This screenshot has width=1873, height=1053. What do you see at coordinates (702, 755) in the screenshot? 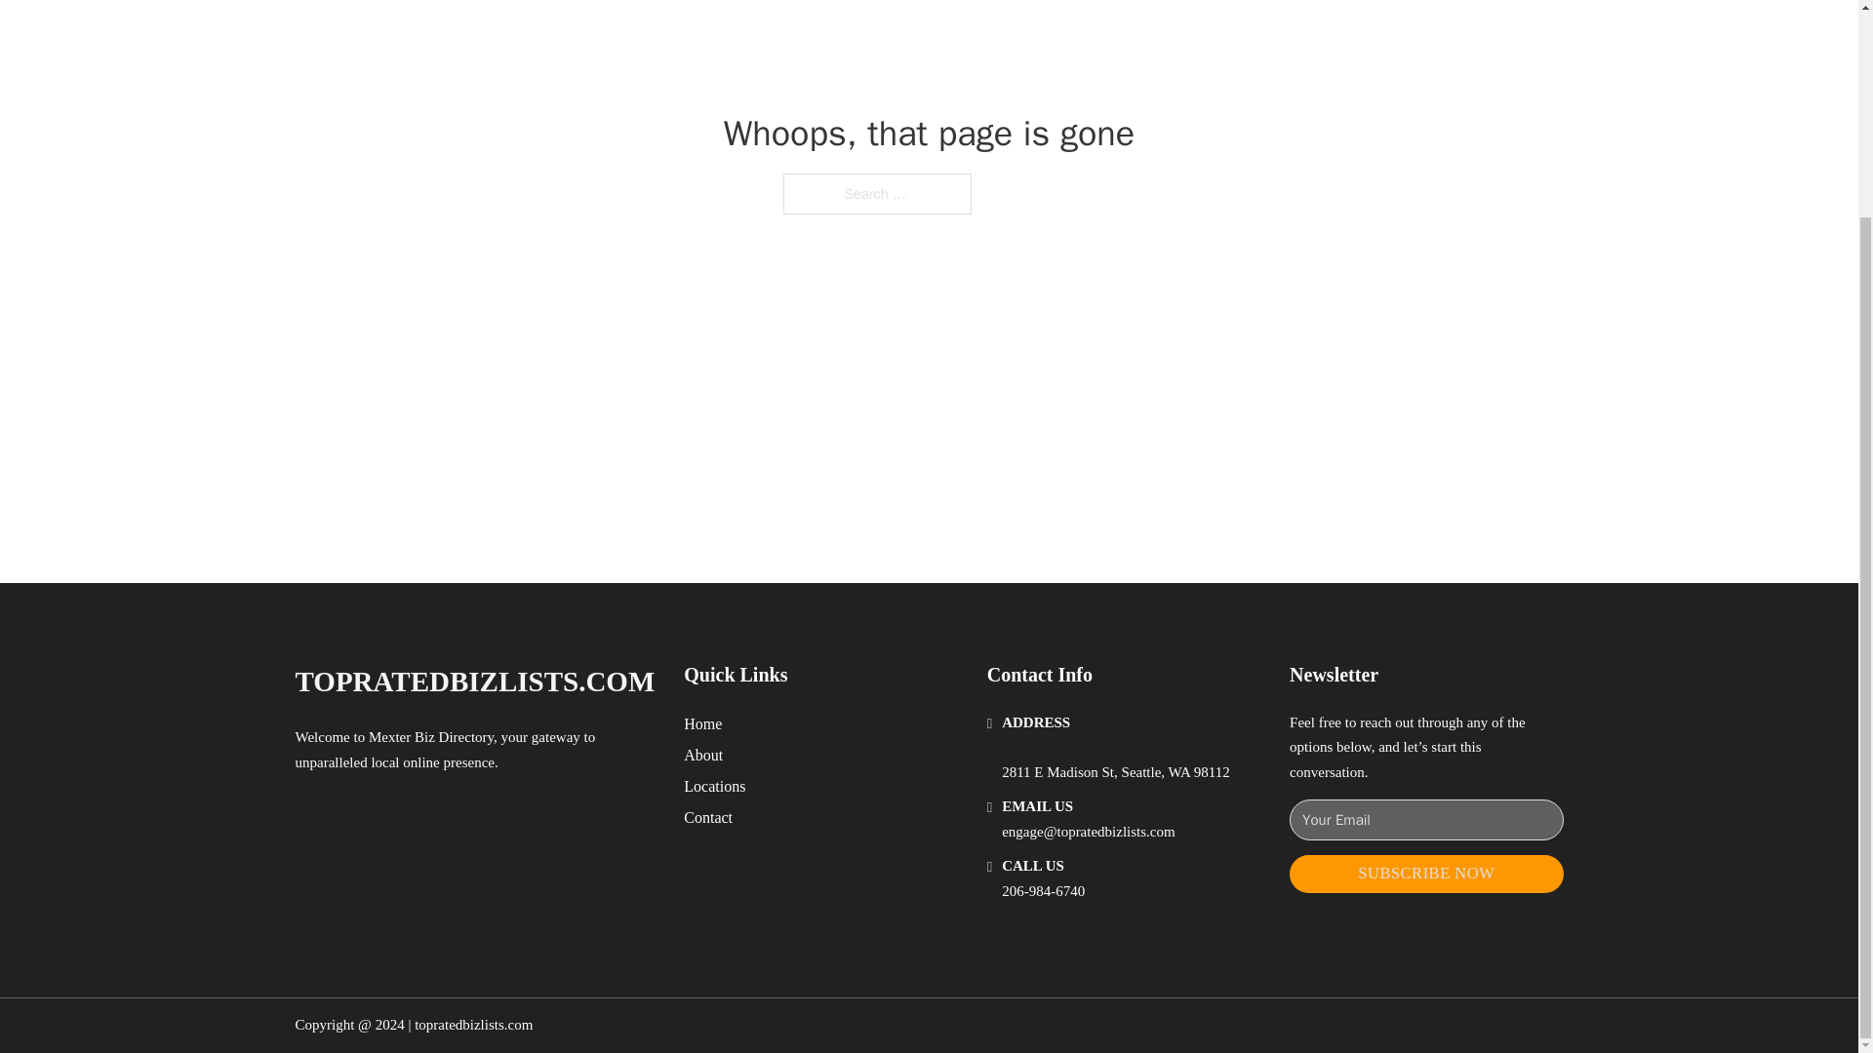
I see `About` at bounding box center [702, 755].